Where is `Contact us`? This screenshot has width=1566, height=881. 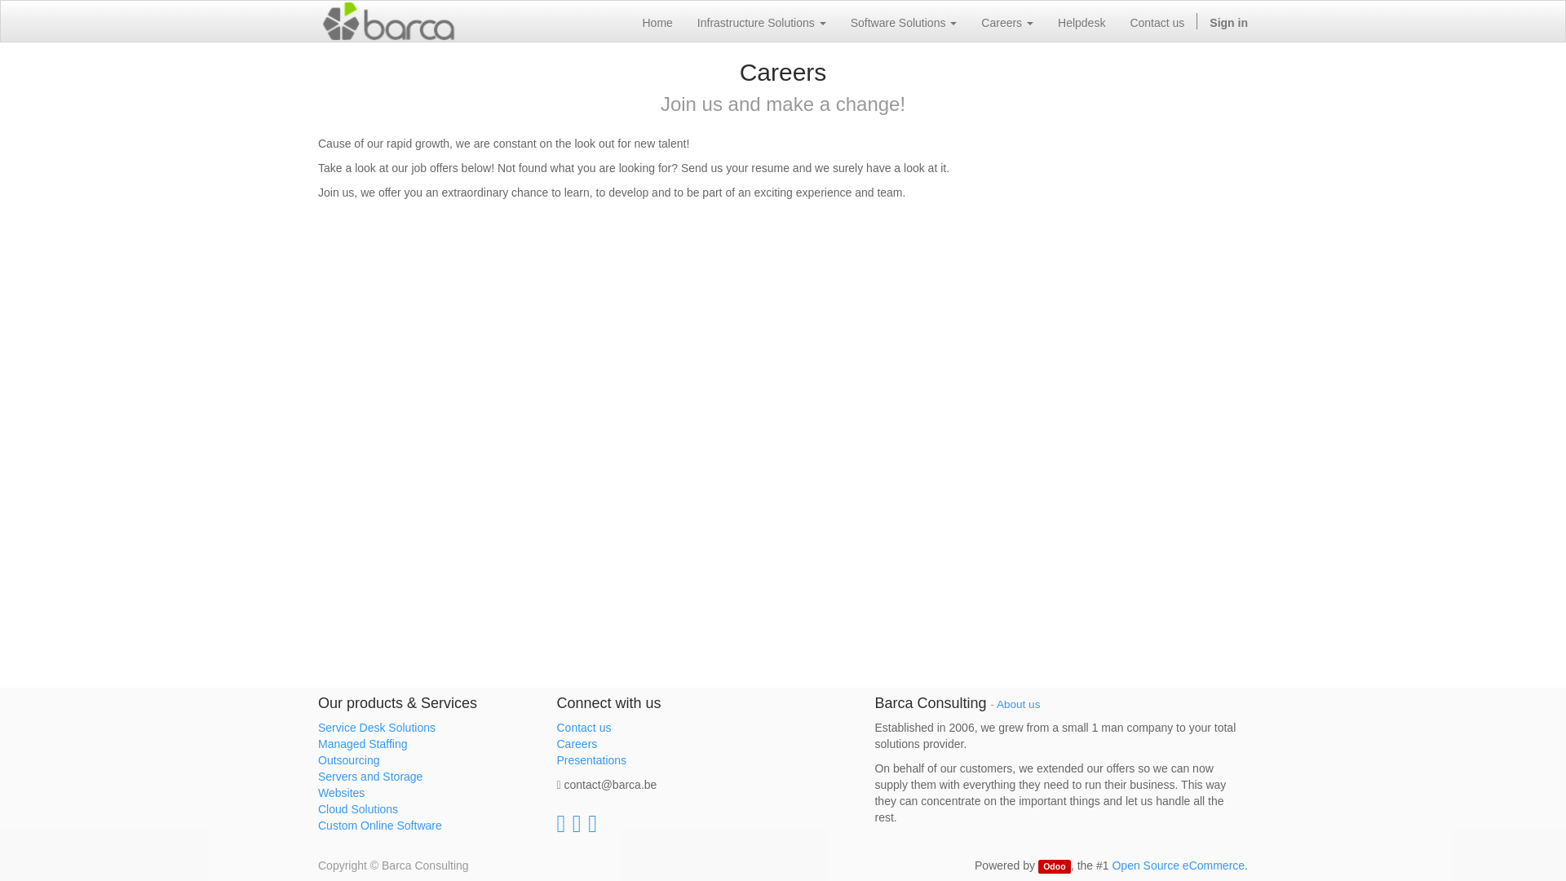
Contact us is located at coordinates (1157, 21).